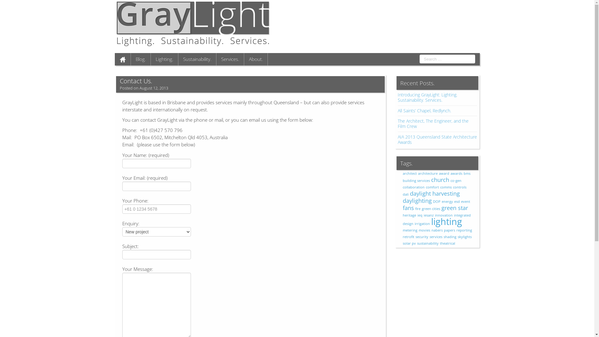 This screenshot has height=337, width=599. What do you see at coordinates (447, 222) in the screenshot?
I see `lighting` at bounding box center [447, 222].